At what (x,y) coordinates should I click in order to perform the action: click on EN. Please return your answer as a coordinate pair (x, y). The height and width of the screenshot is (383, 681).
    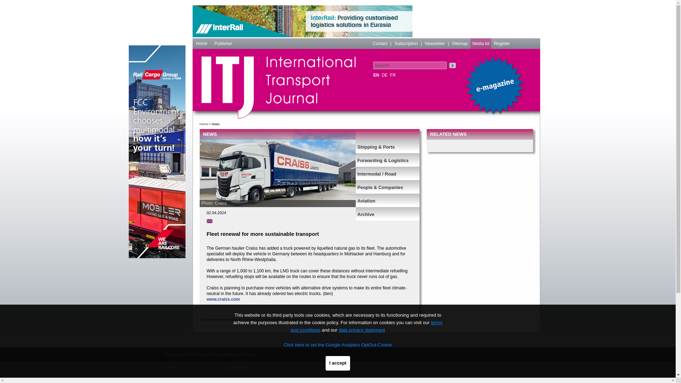
    Looking at the image, I should click on (376, 75).